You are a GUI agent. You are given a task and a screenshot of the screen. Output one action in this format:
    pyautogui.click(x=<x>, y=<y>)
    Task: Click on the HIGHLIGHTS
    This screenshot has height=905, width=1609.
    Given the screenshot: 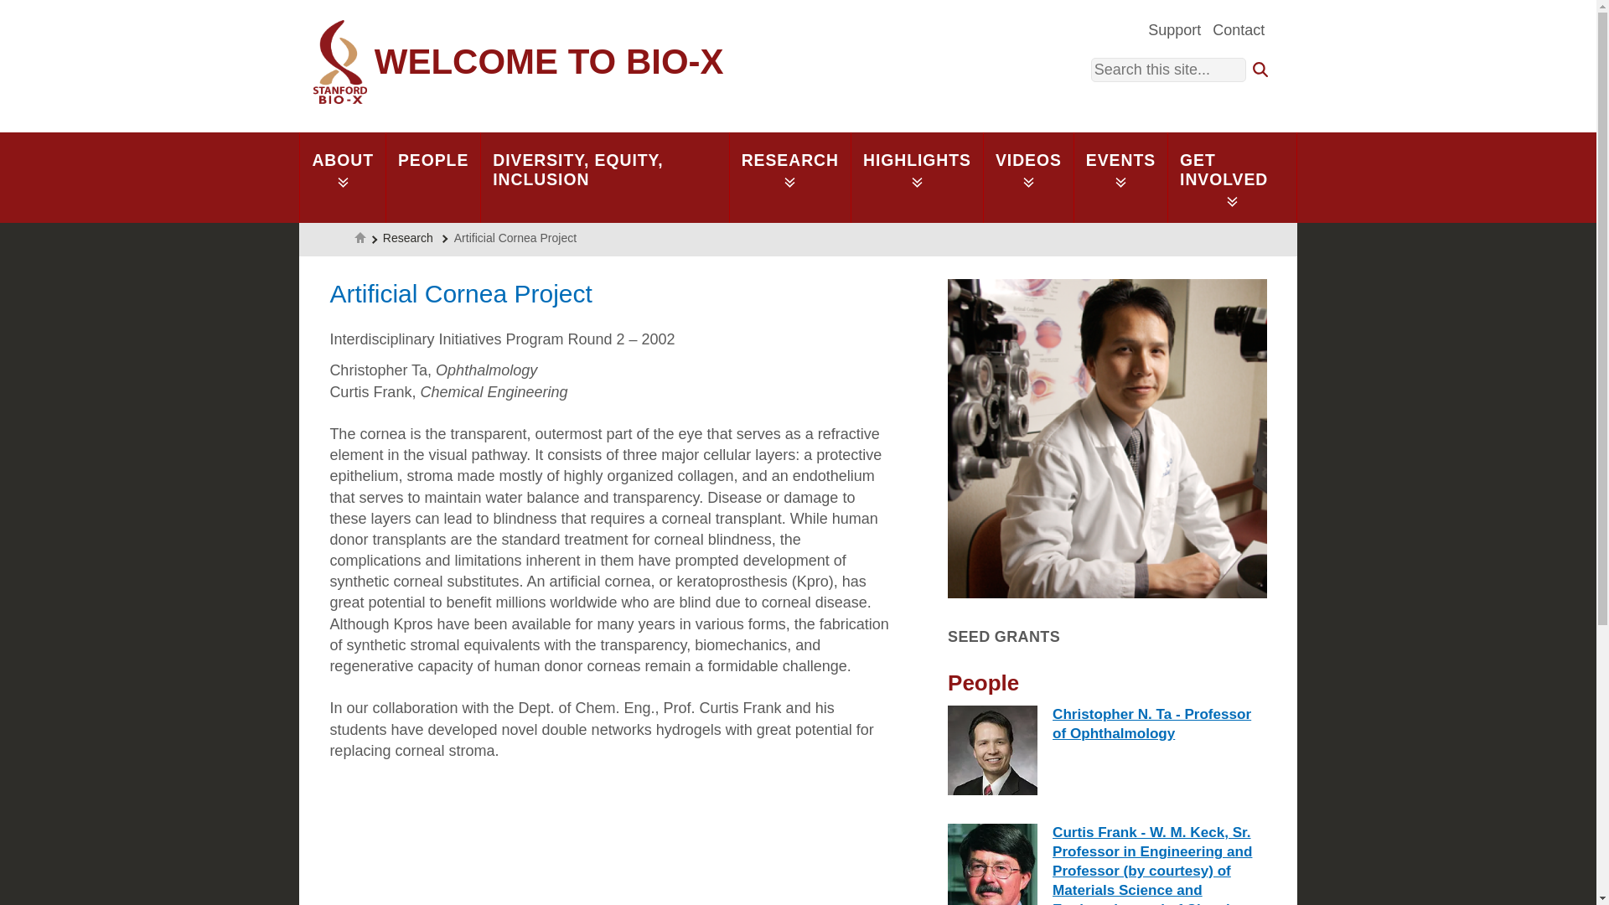 What is the action you would take?
    pyautogui.click(x=917, y=177)
    